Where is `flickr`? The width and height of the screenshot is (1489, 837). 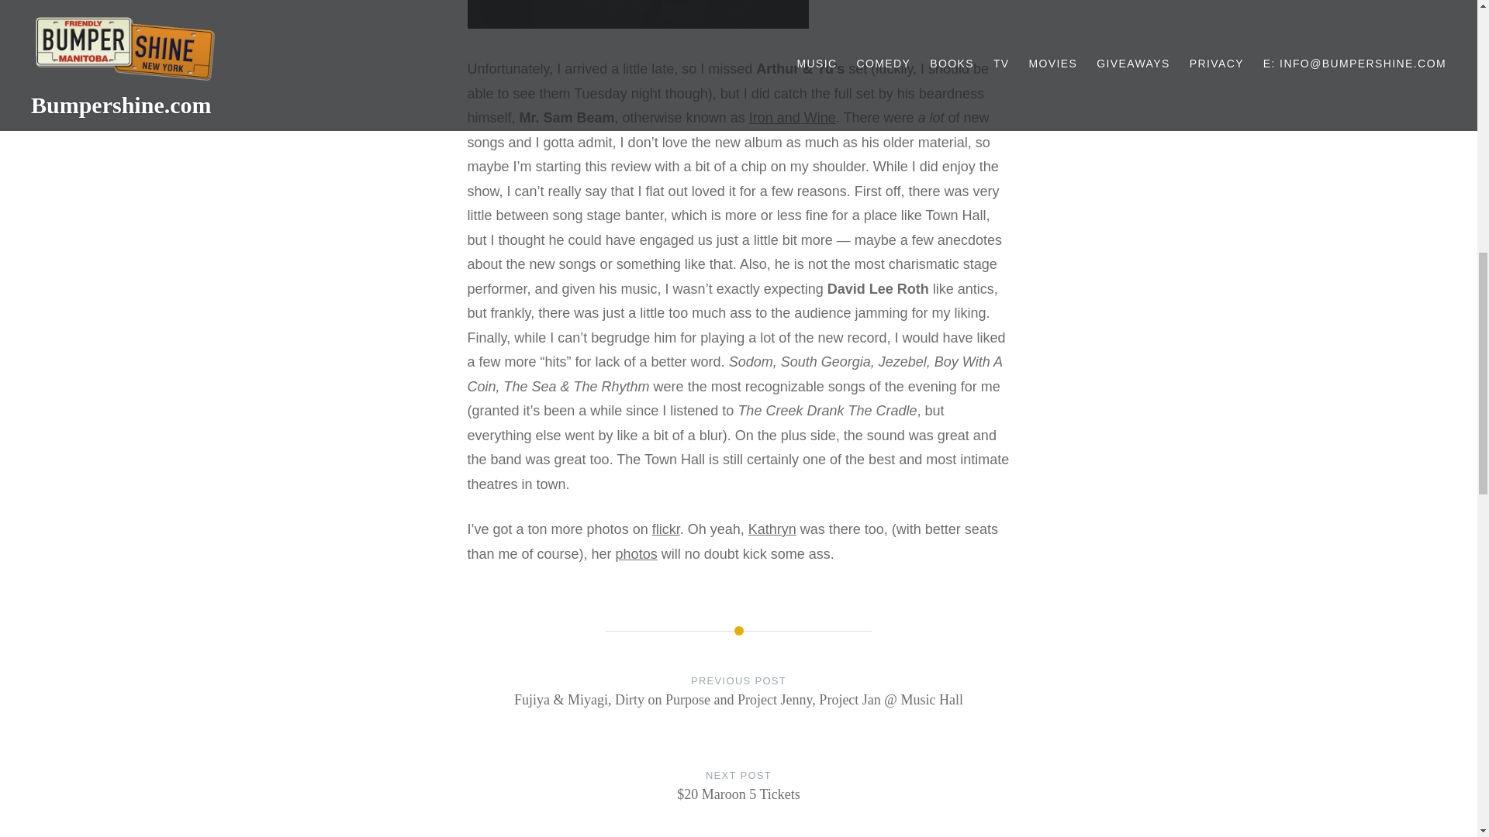
flickr is located at coordinates (665, 529).